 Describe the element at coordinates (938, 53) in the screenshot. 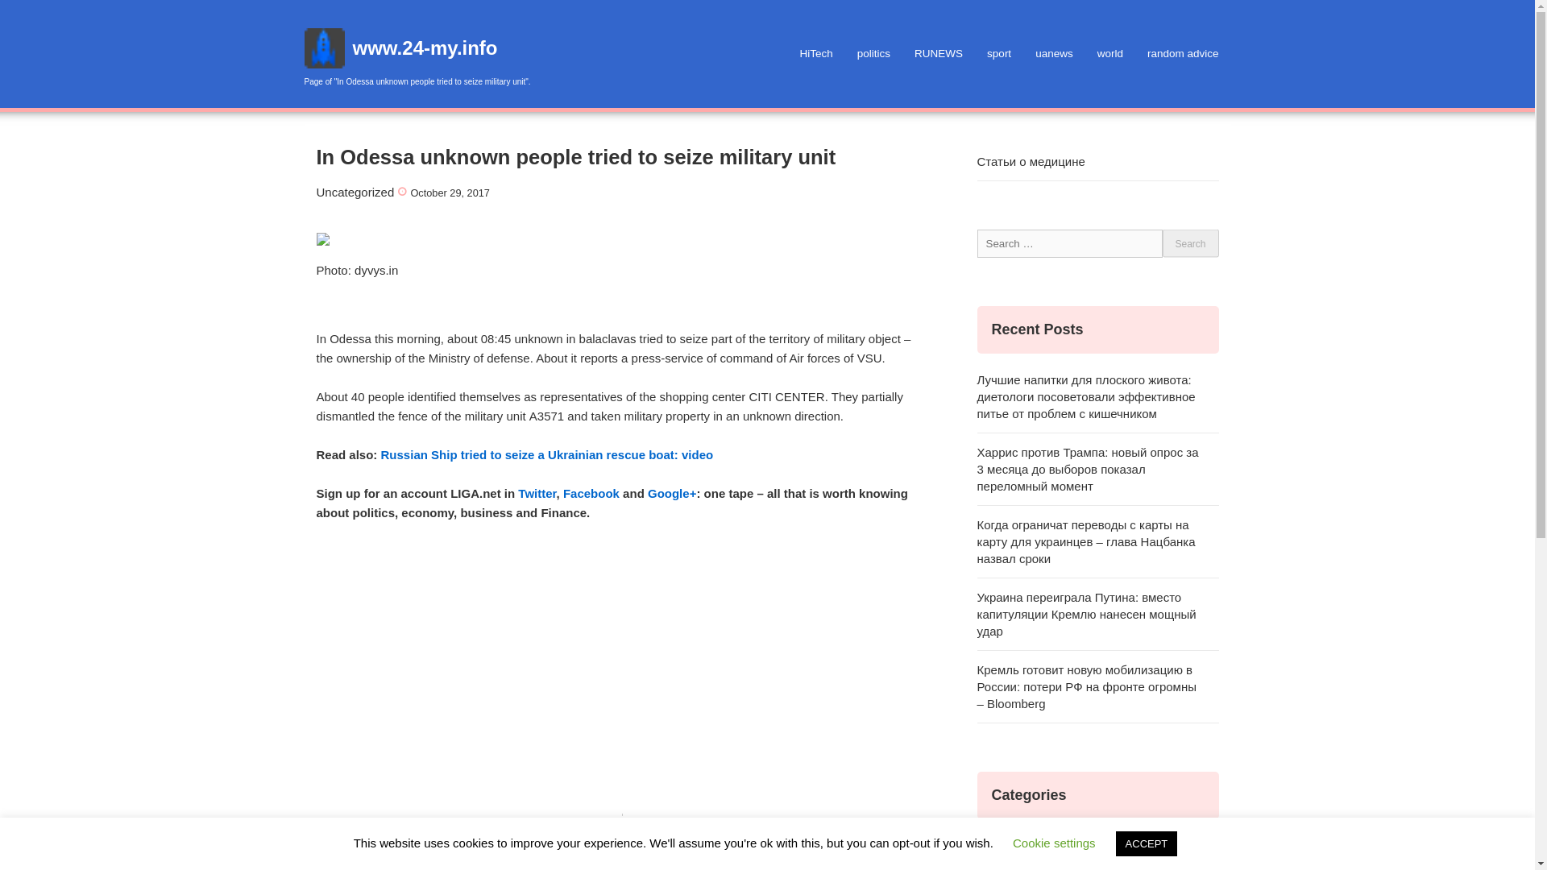

I see `RUNEWS` at that location.